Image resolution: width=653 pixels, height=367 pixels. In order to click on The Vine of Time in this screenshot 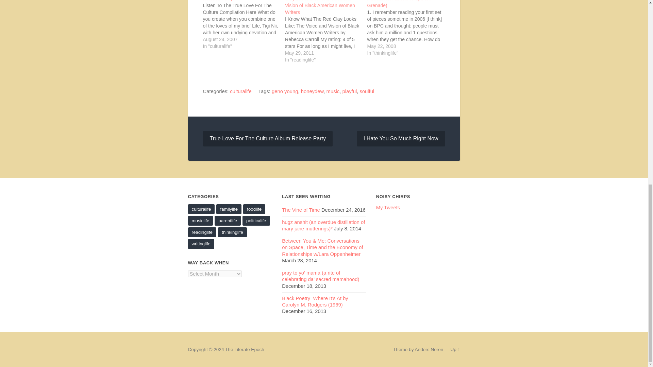, I will do `click(301, 210)`.